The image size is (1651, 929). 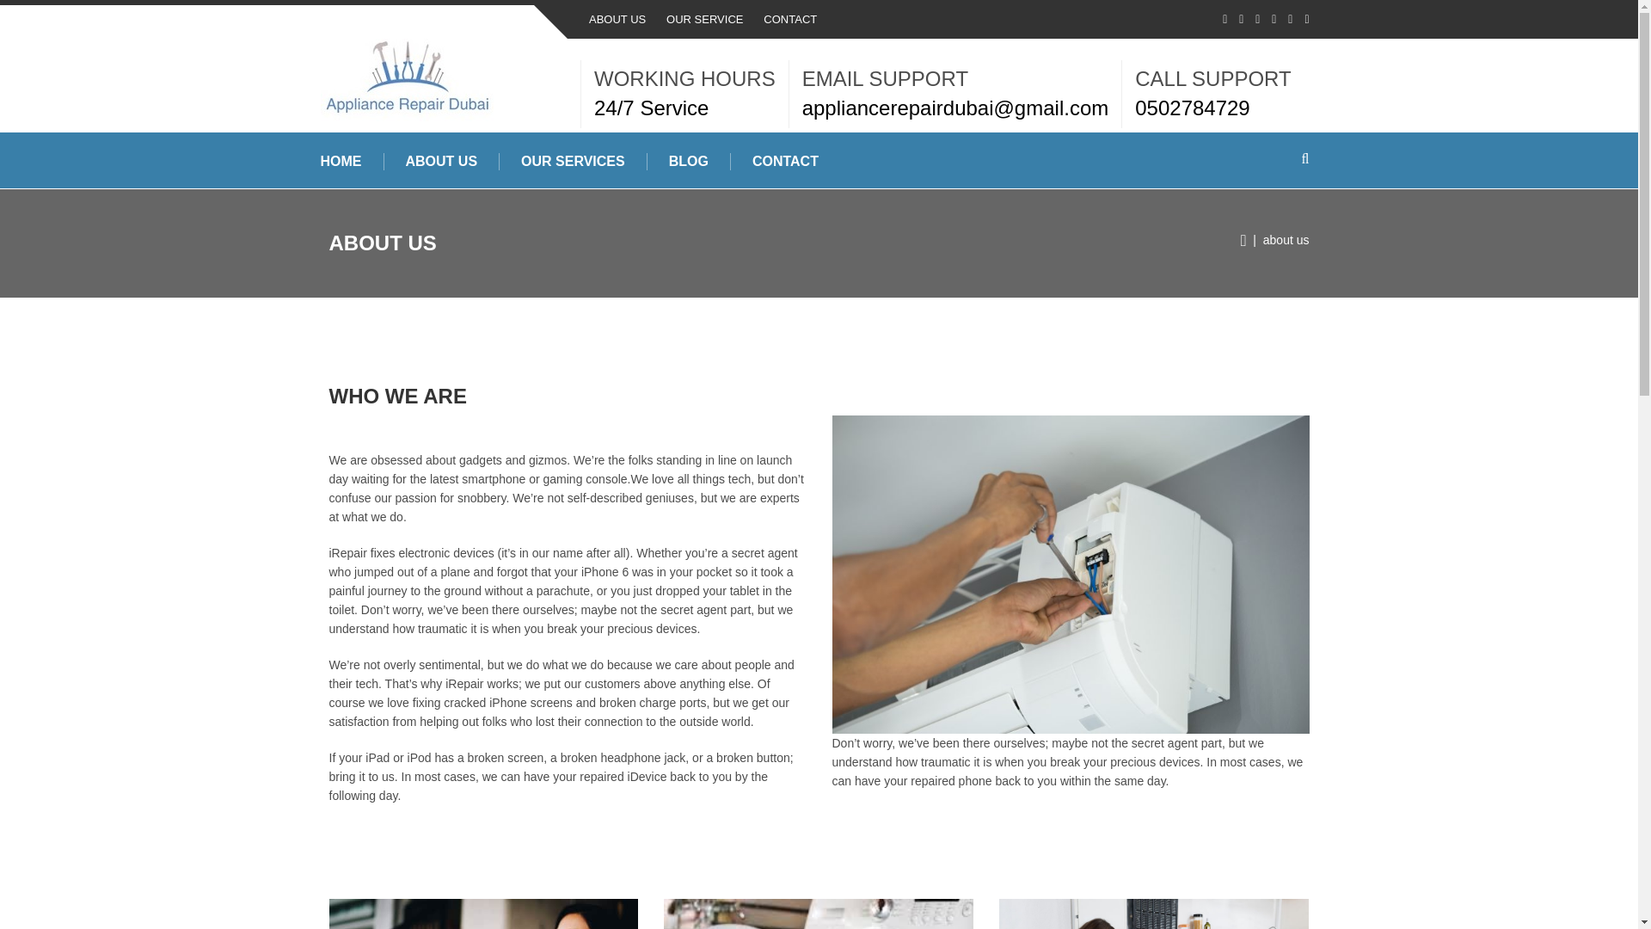 What do you see at coordinates (789, 19) in the screenshot?
I see `CONTACT` at bounding box center [789, 19].